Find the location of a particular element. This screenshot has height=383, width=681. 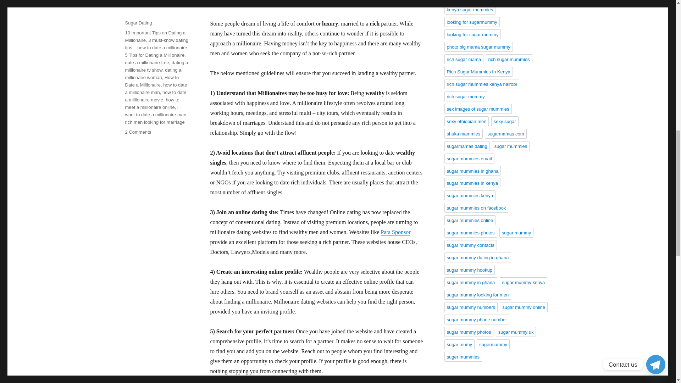

dating a millionaire woman is located at coordinates (153, 74).